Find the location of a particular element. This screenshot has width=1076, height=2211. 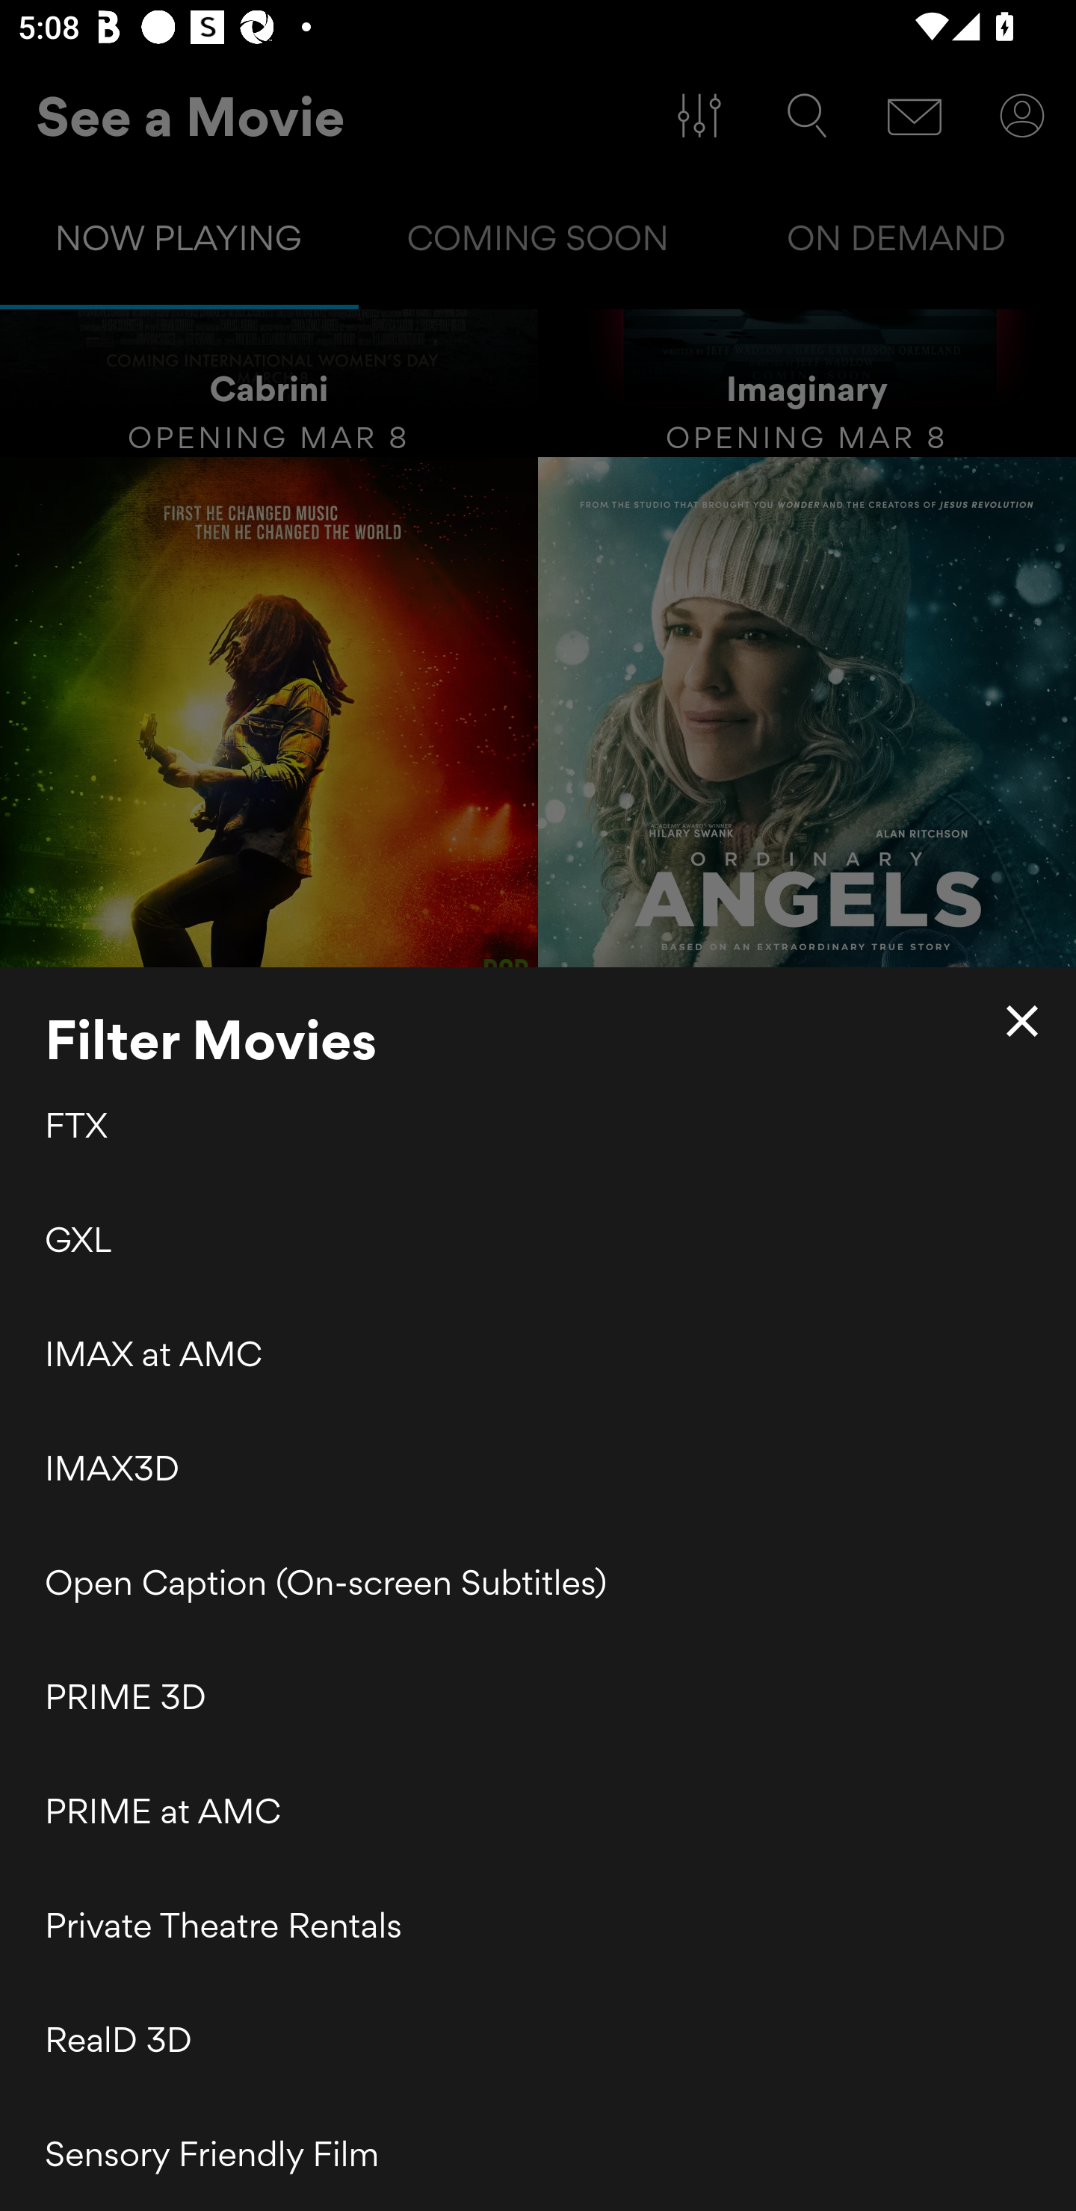

Sensory Friendly Film is located at coordinates (538, 2153).